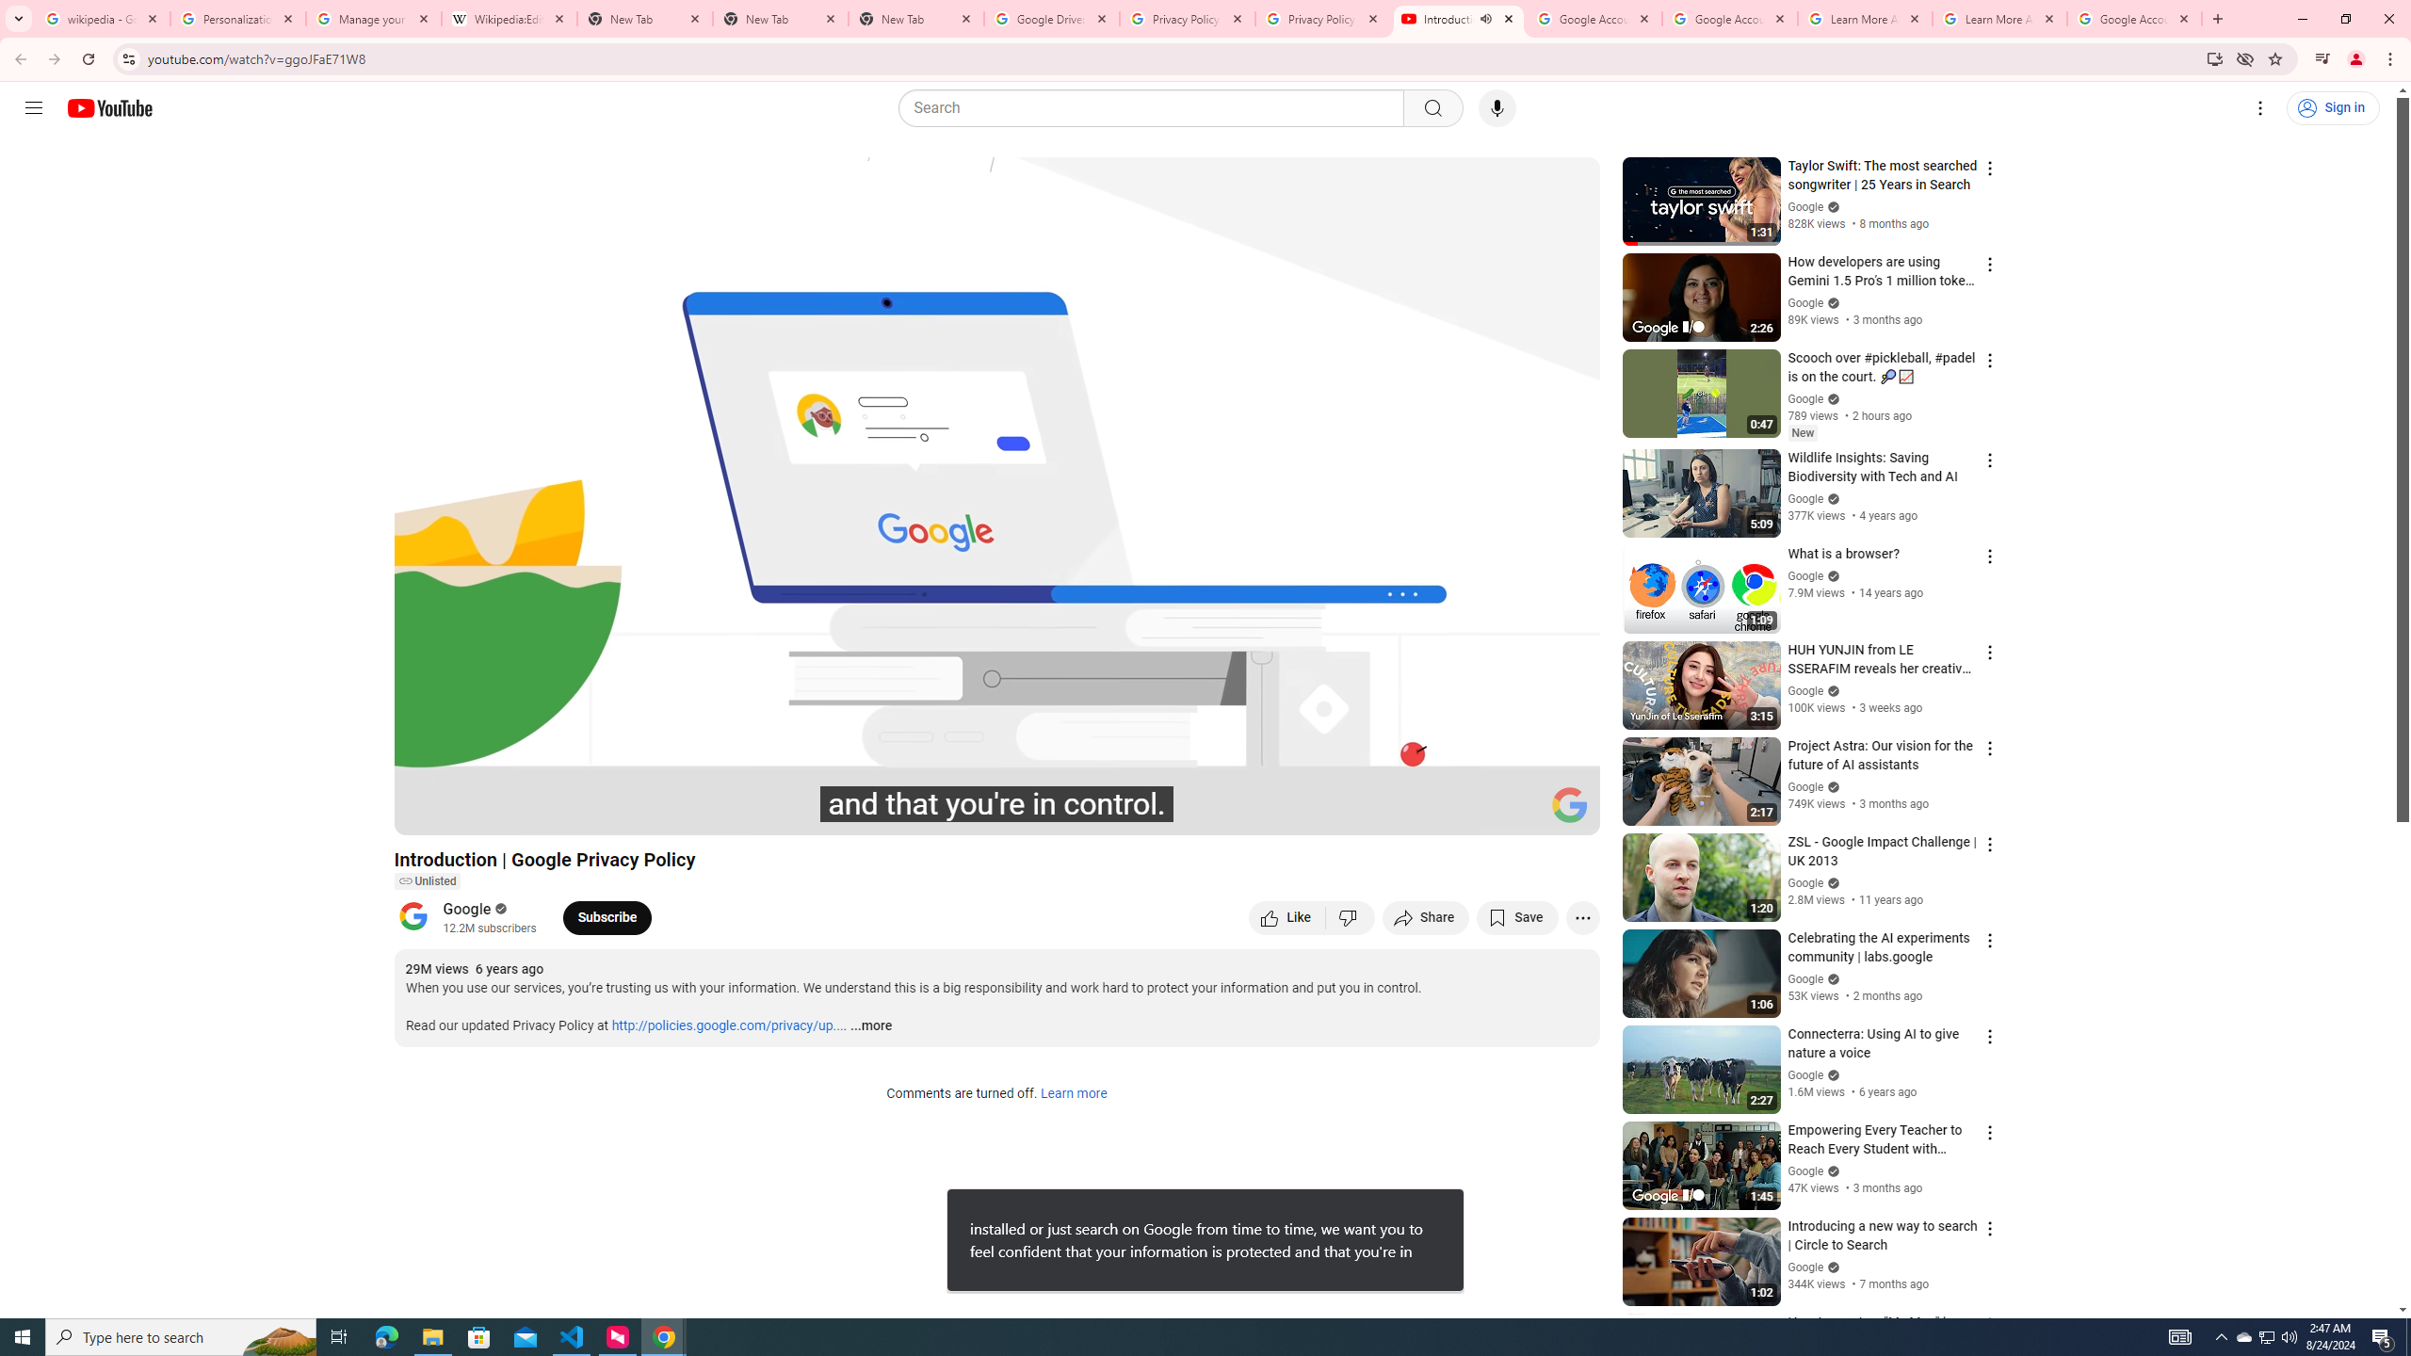 Image resolution: width=2411 pixels, height=1356 pixels. I want to click on Google Drive: Sign-in, so click(1052, 19).